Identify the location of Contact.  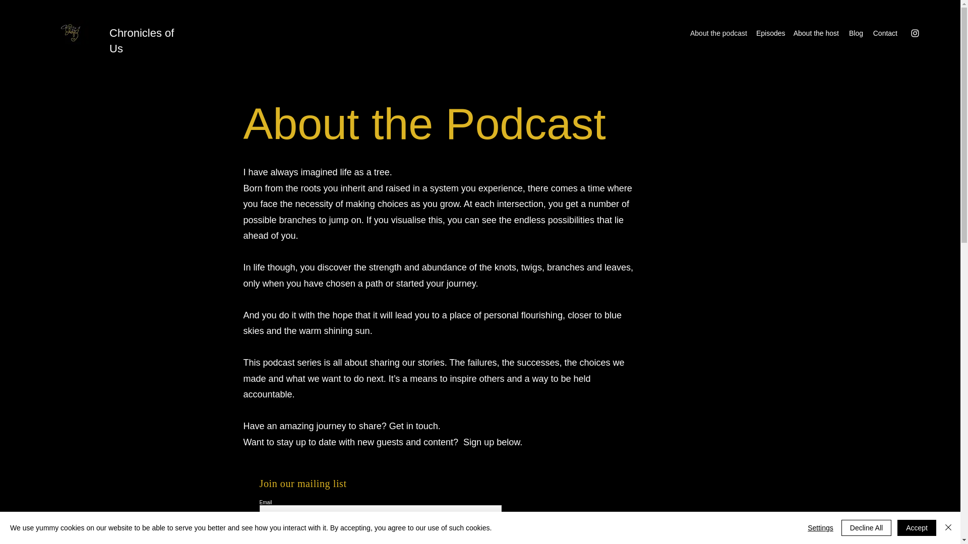
(884, 33).